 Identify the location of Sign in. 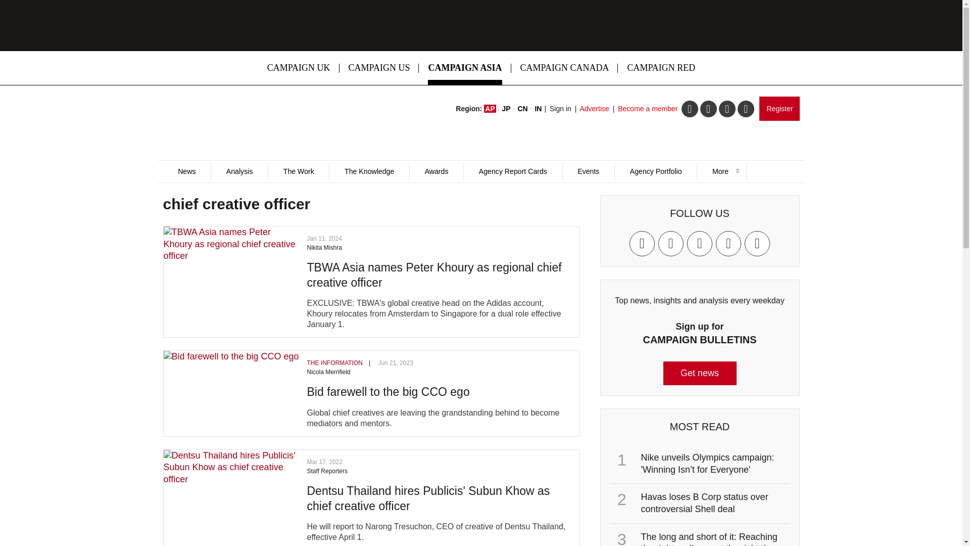
(560, 108).